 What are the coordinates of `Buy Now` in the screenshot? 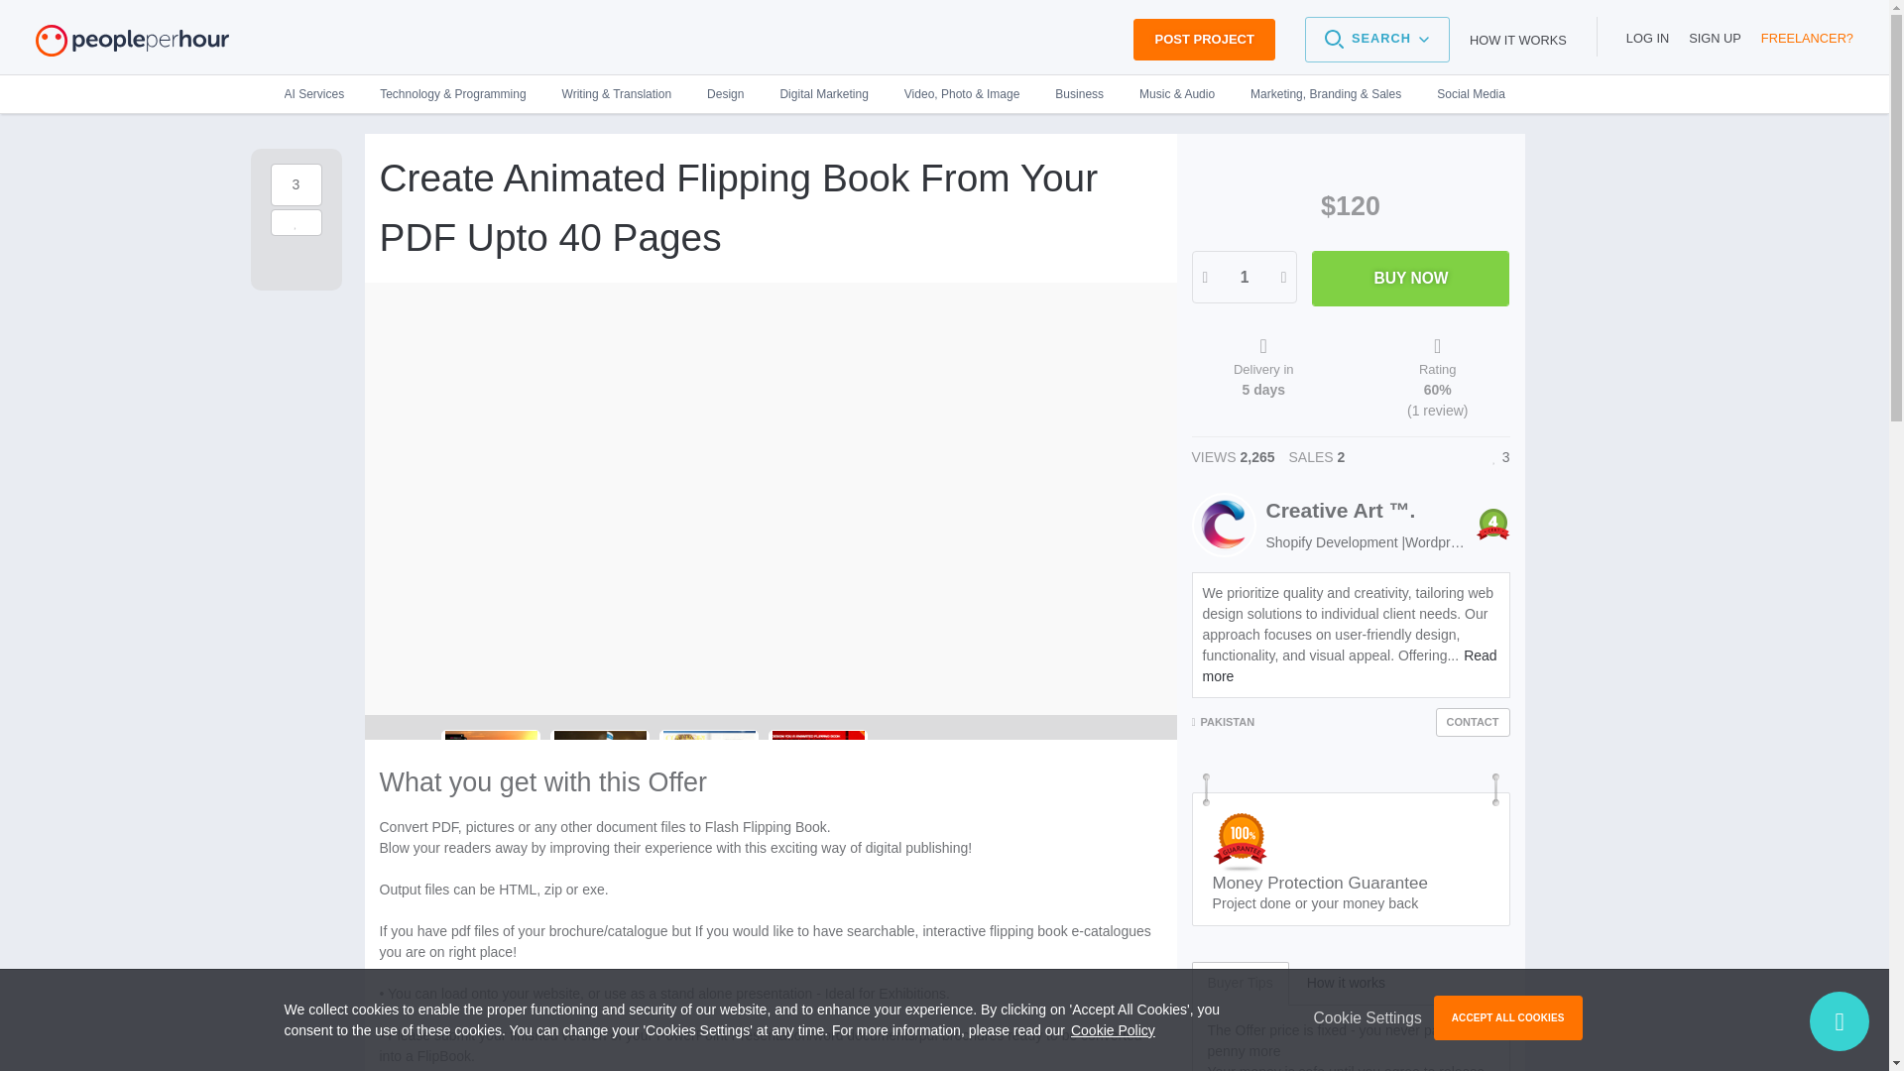 It's located at (1410, 278).